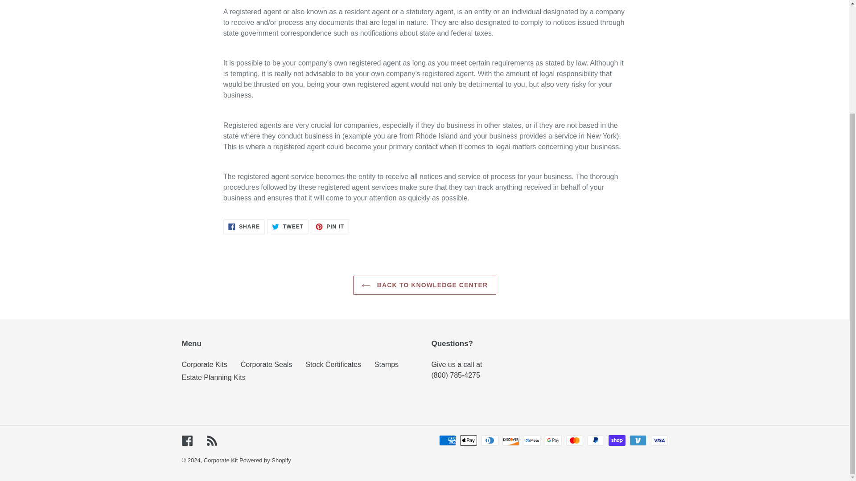  I want to click on Facebook, so click(265, 461).